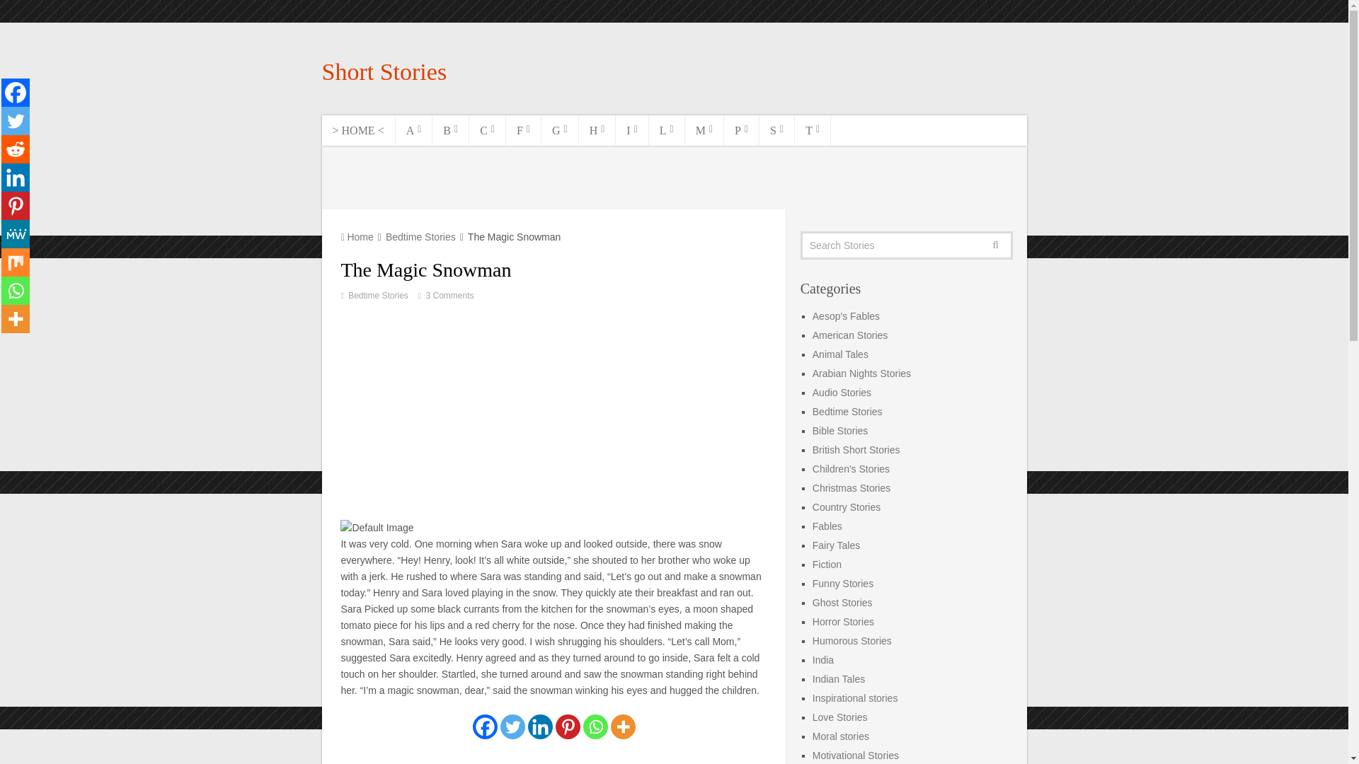  I want to click on More, so click(16, 318).